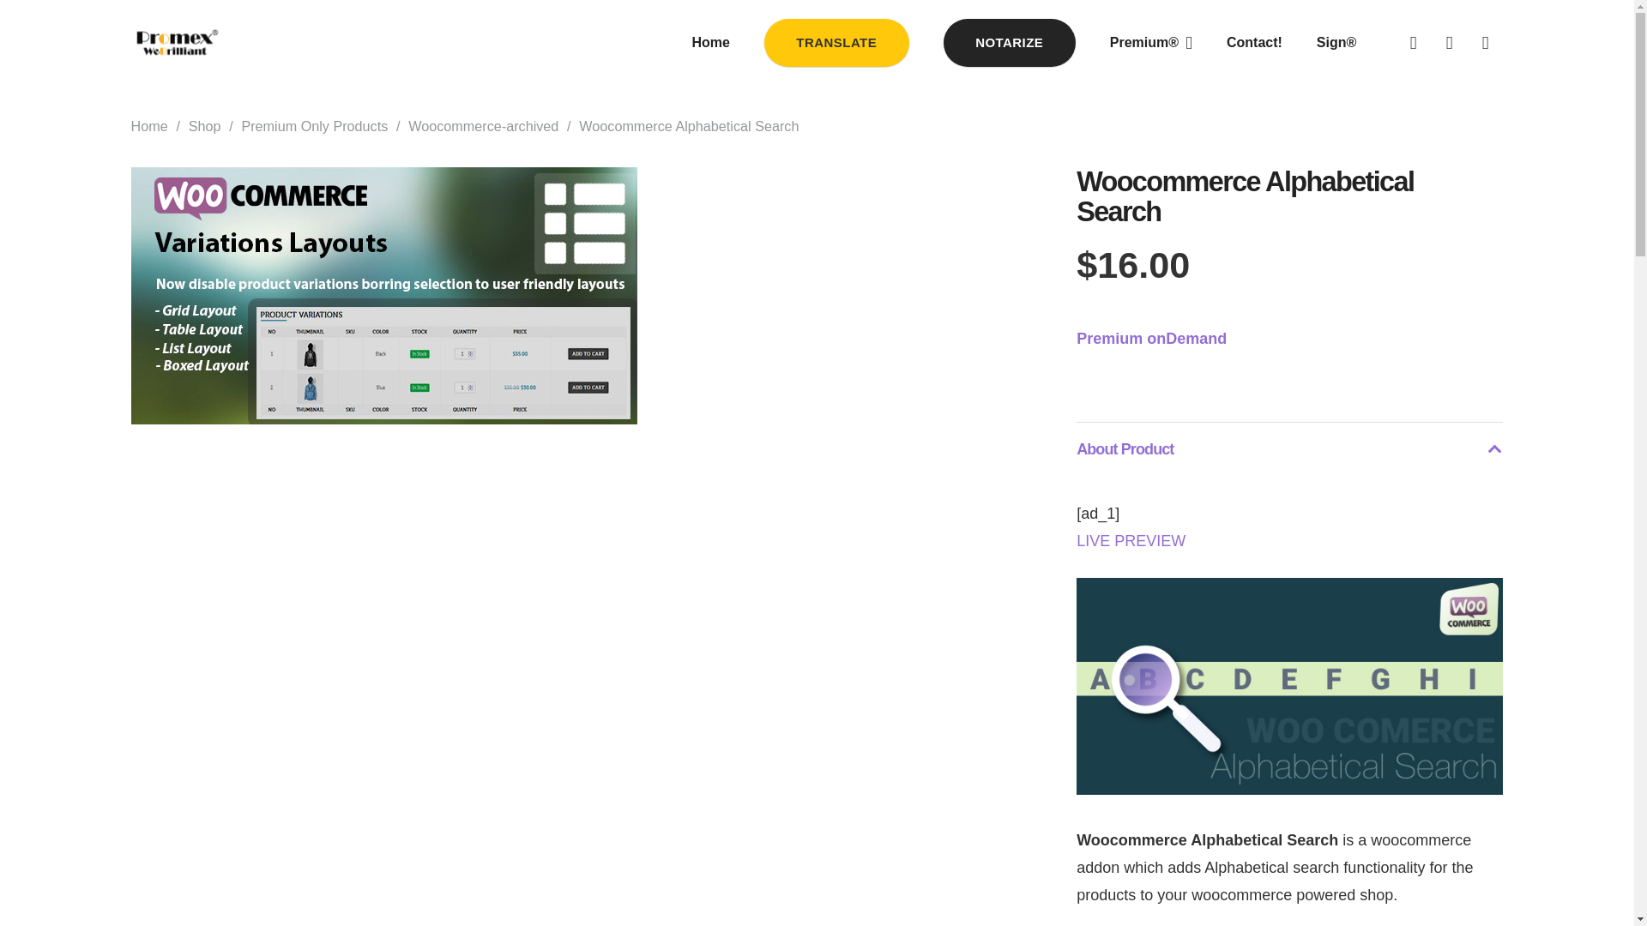 The image size is (1647, 926). What do you see at coordinates (1151, 338) in the screenshot?
I see `Premium onDemand` at bounding box center [1151, 338].